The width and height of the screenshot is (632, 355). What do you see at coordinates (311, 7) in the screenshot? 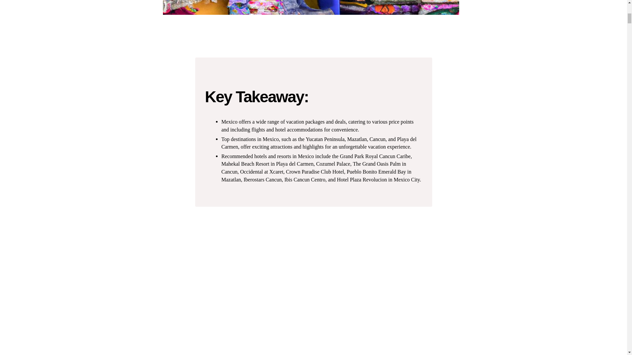
I see `Best Mexico Travel Deals` at bounding box center [311, 7].